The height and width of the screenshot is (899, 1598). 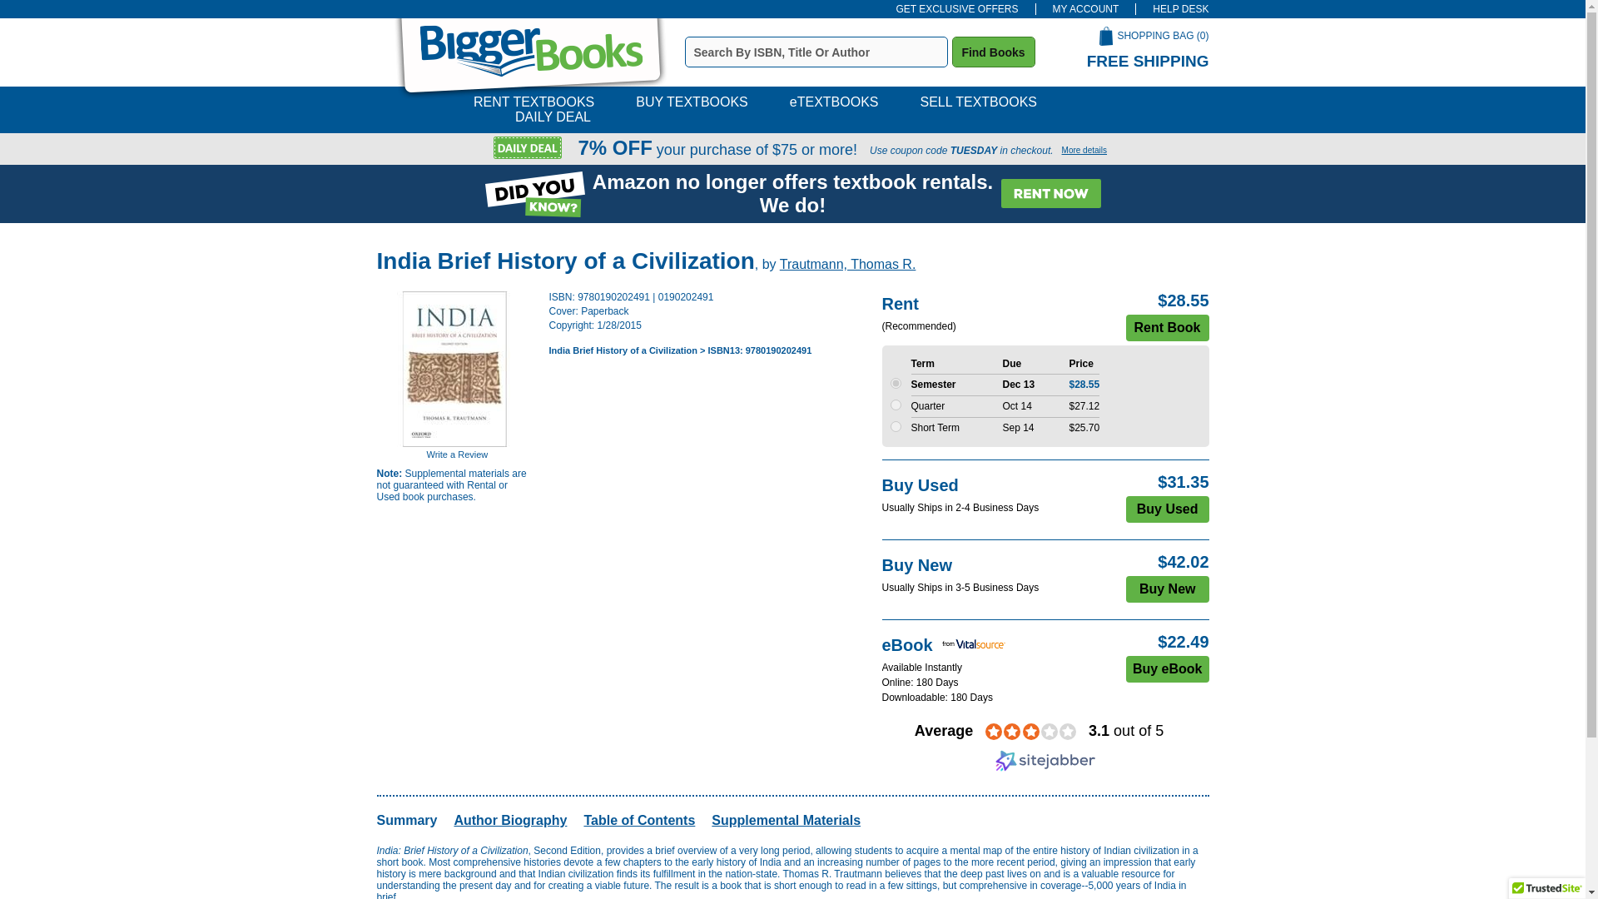 I want to click on Find Books, so click(x=994, y=52).